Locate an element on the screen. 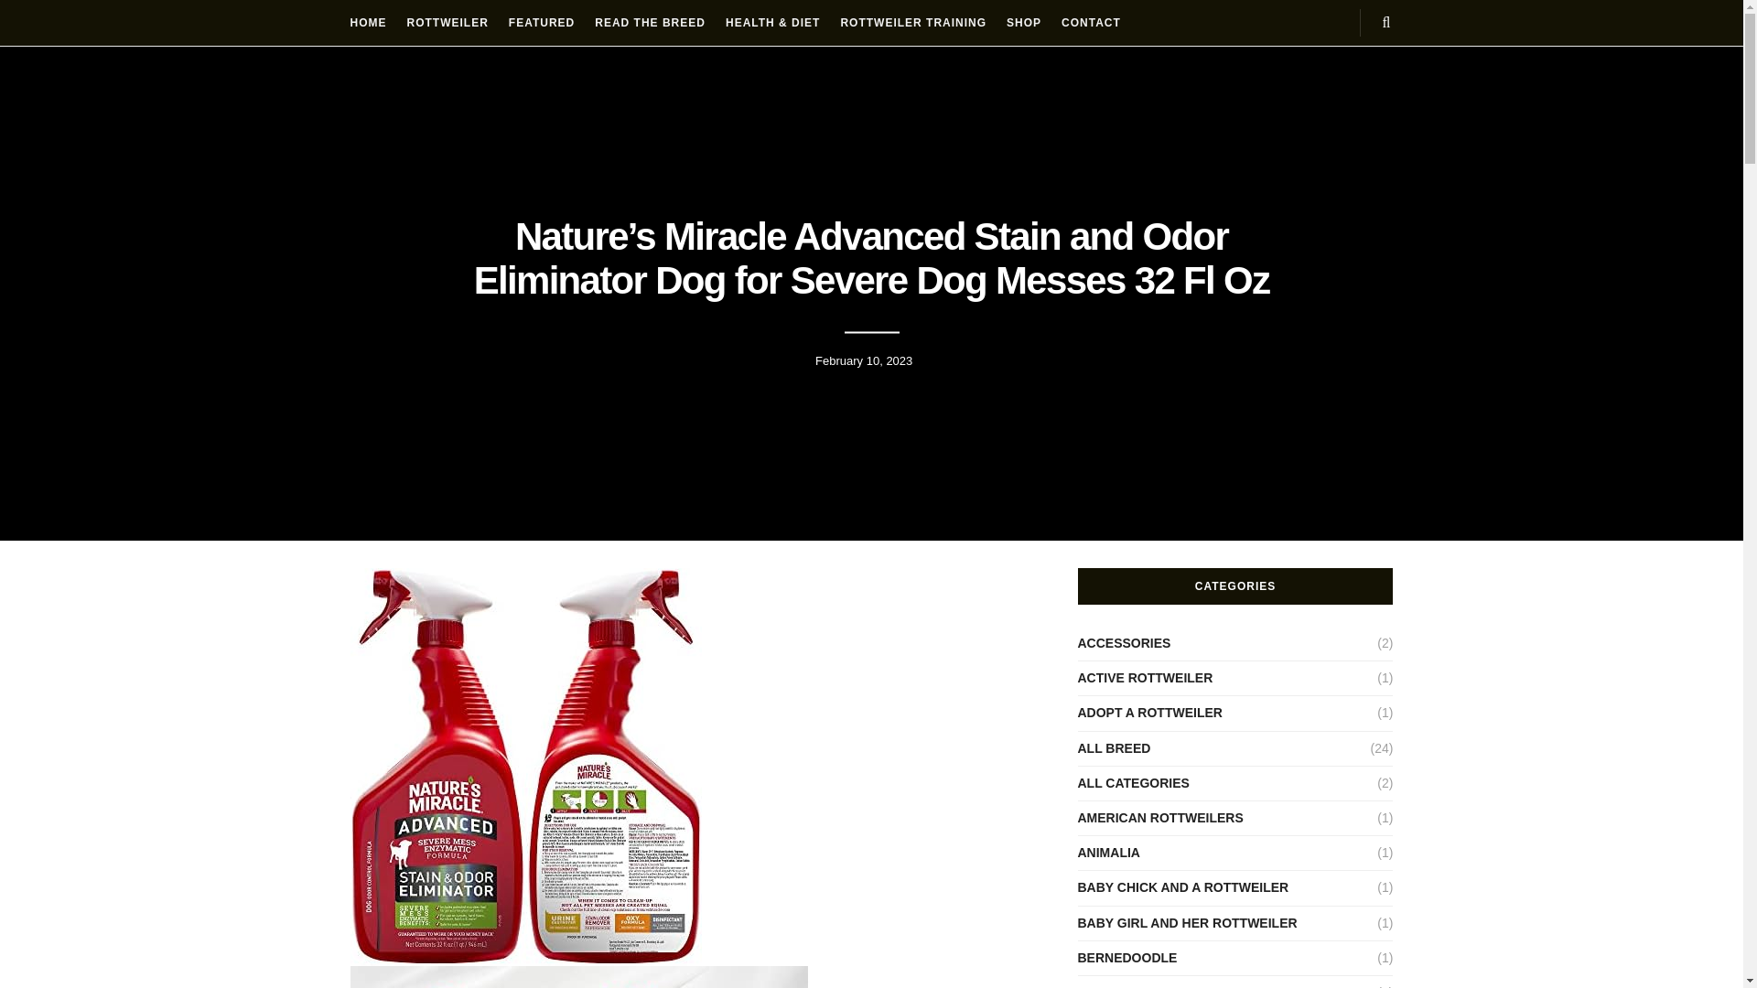 This screenshot has height=988, width=1757. ROTTWEILER is located at coordinates (447, 22).